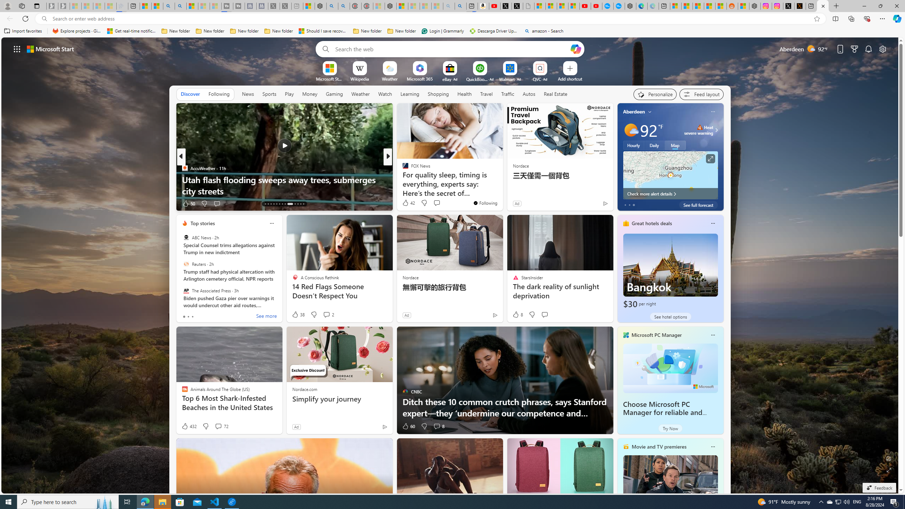 This screenshot has width=905, height=509. I want to click on Wikipedia, so click(360, 78).